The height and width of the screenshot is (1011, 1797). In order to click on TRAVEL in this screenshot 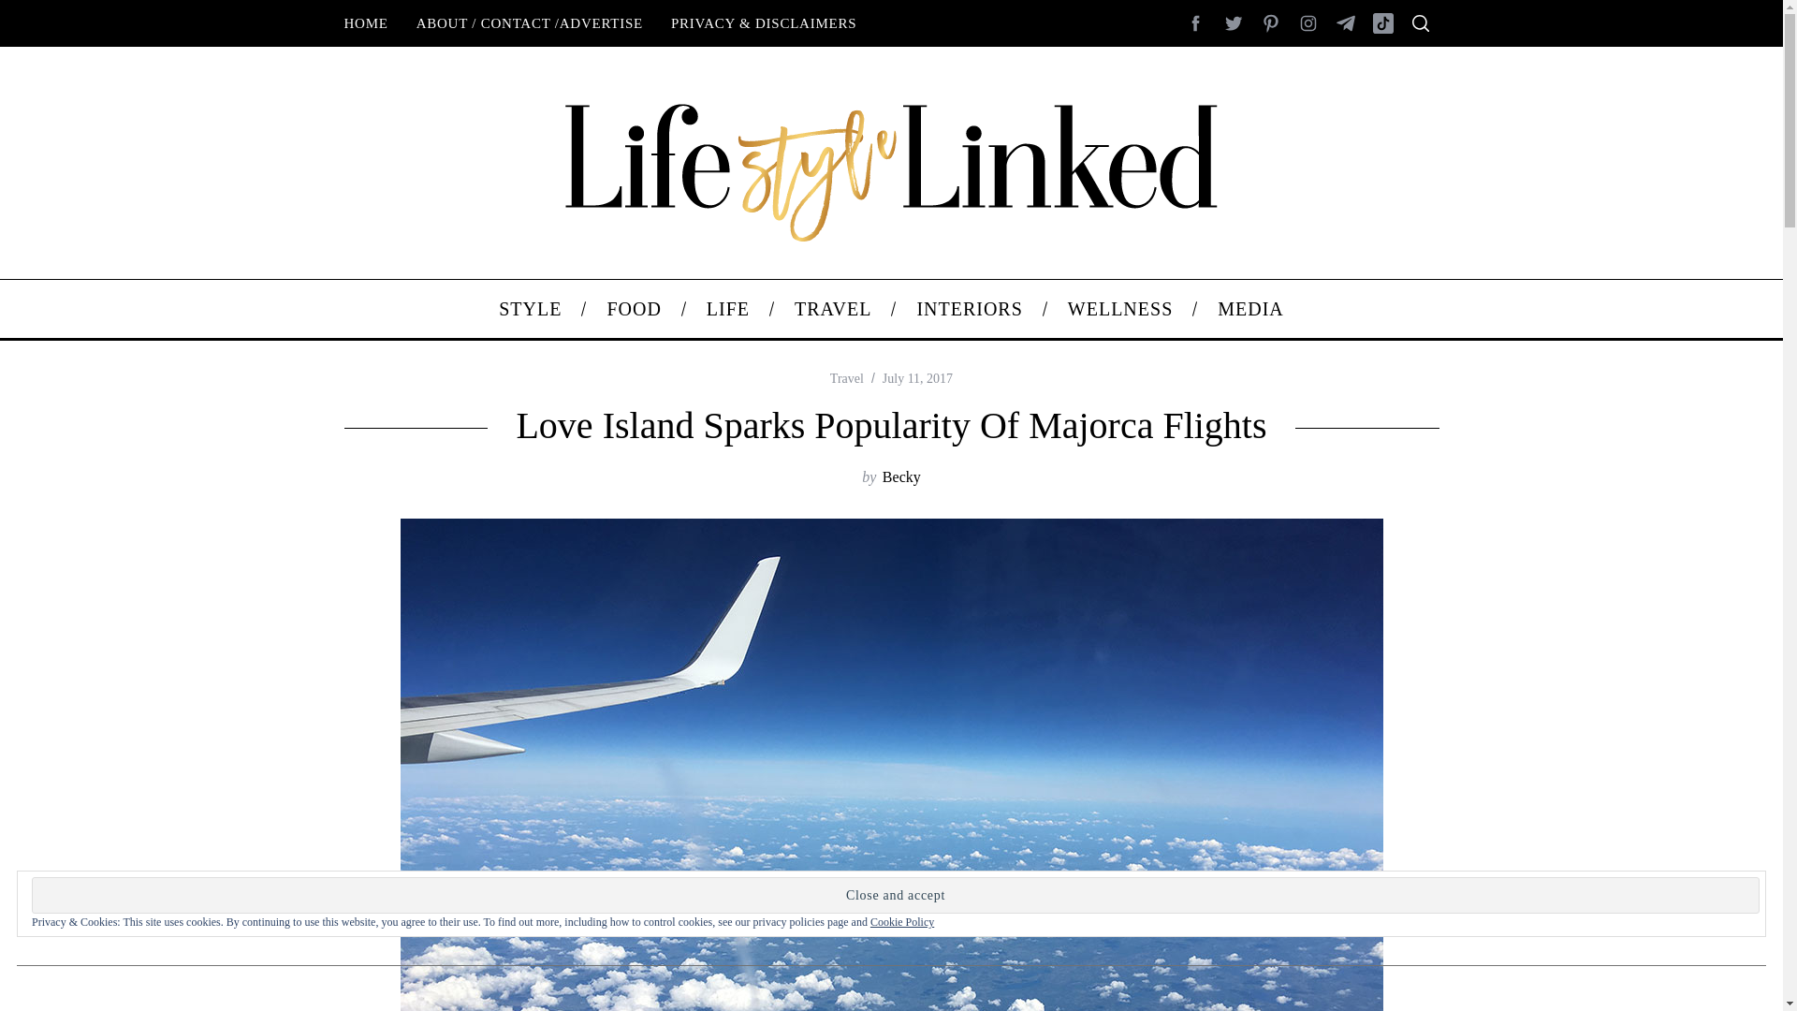, I will do `click(833, 309)`.